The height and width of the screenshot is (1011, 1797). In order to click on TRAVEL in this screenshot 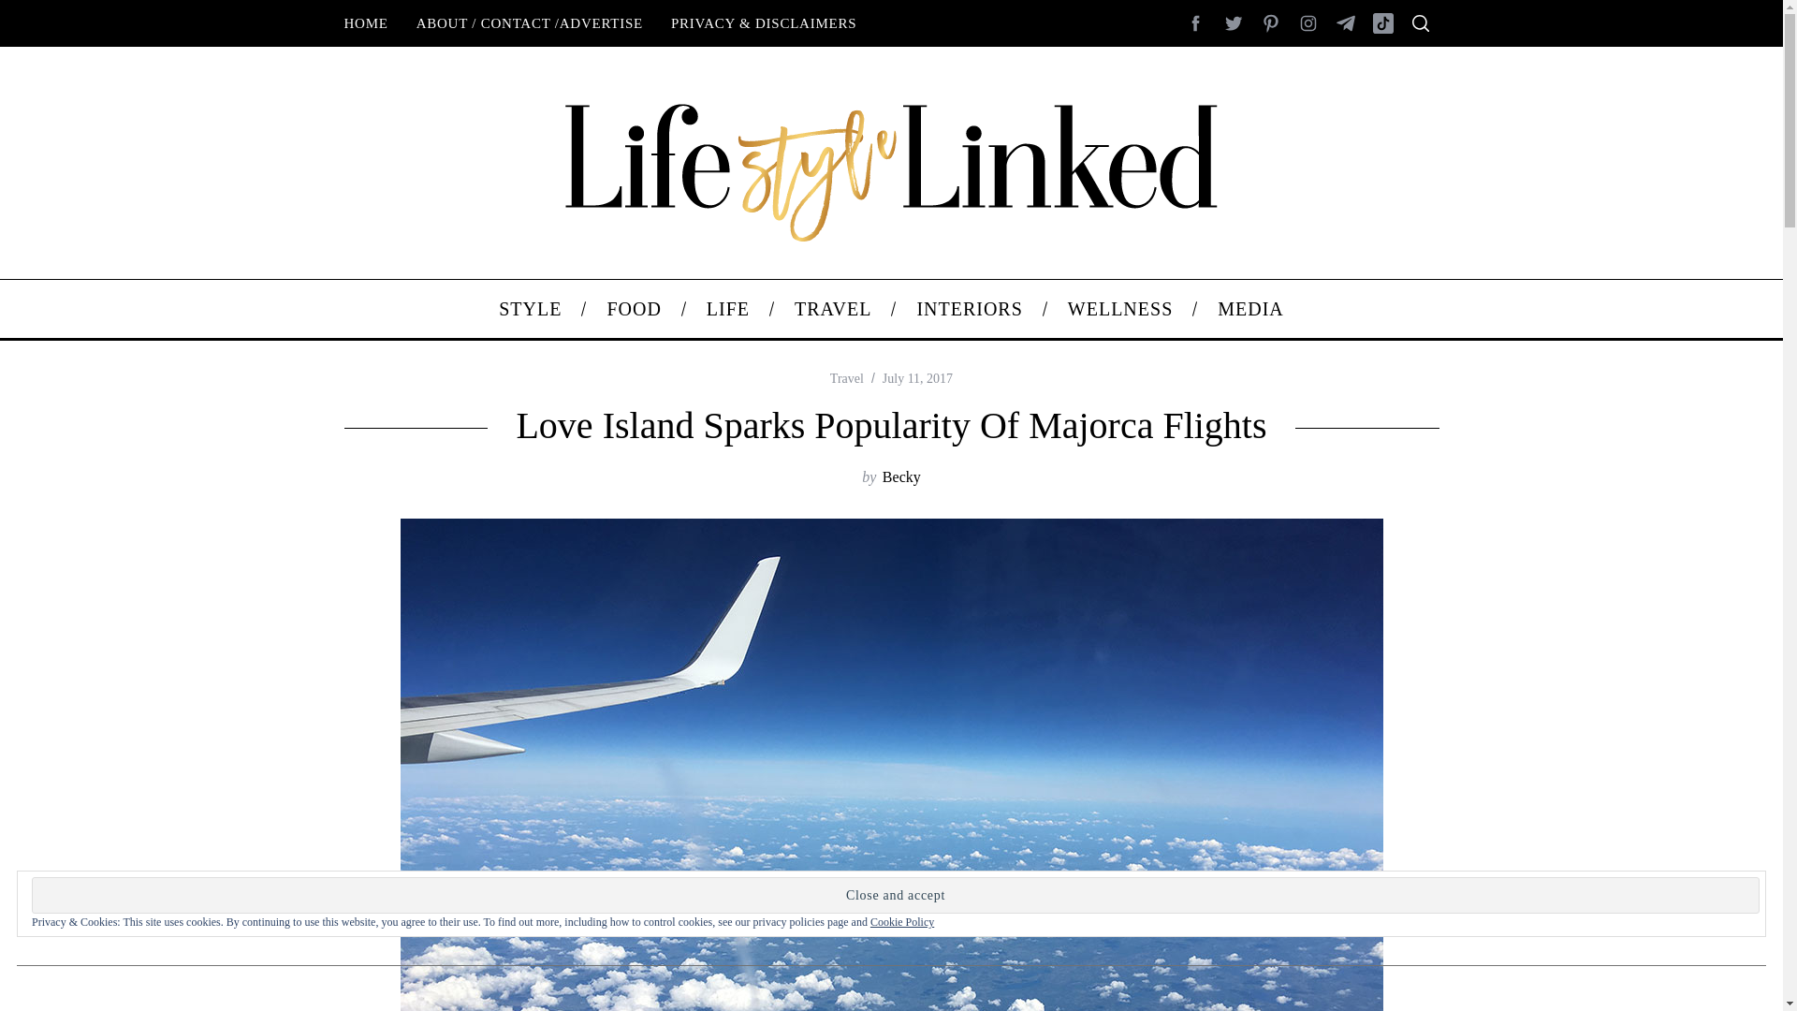, I will do `click(833, 309)`.